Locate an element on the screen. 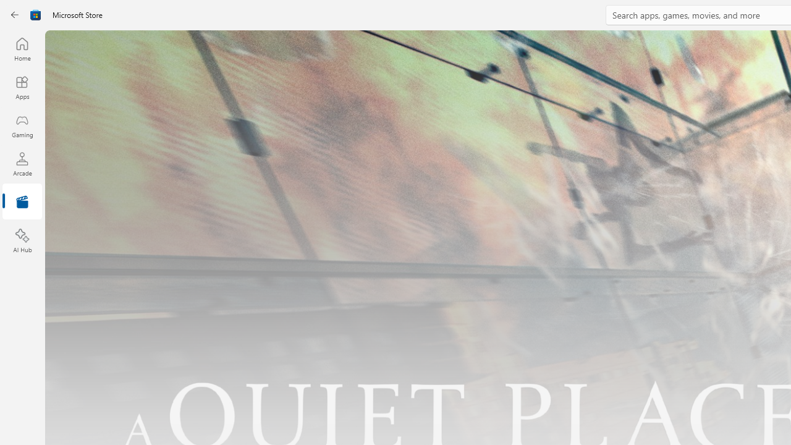  Back is located at coordinates (15, 15).